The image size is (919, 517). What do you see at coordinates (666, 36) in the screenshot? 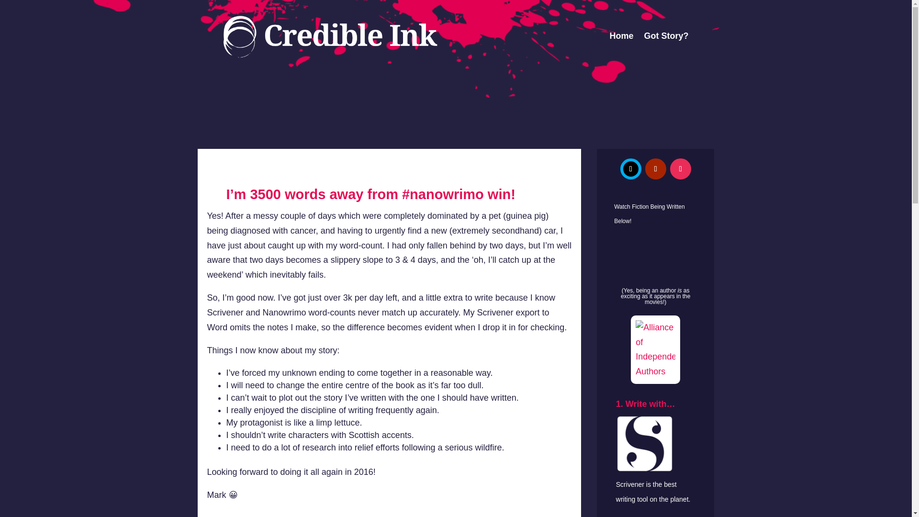
I see `Got Story?` at bounding box center [666, 36].